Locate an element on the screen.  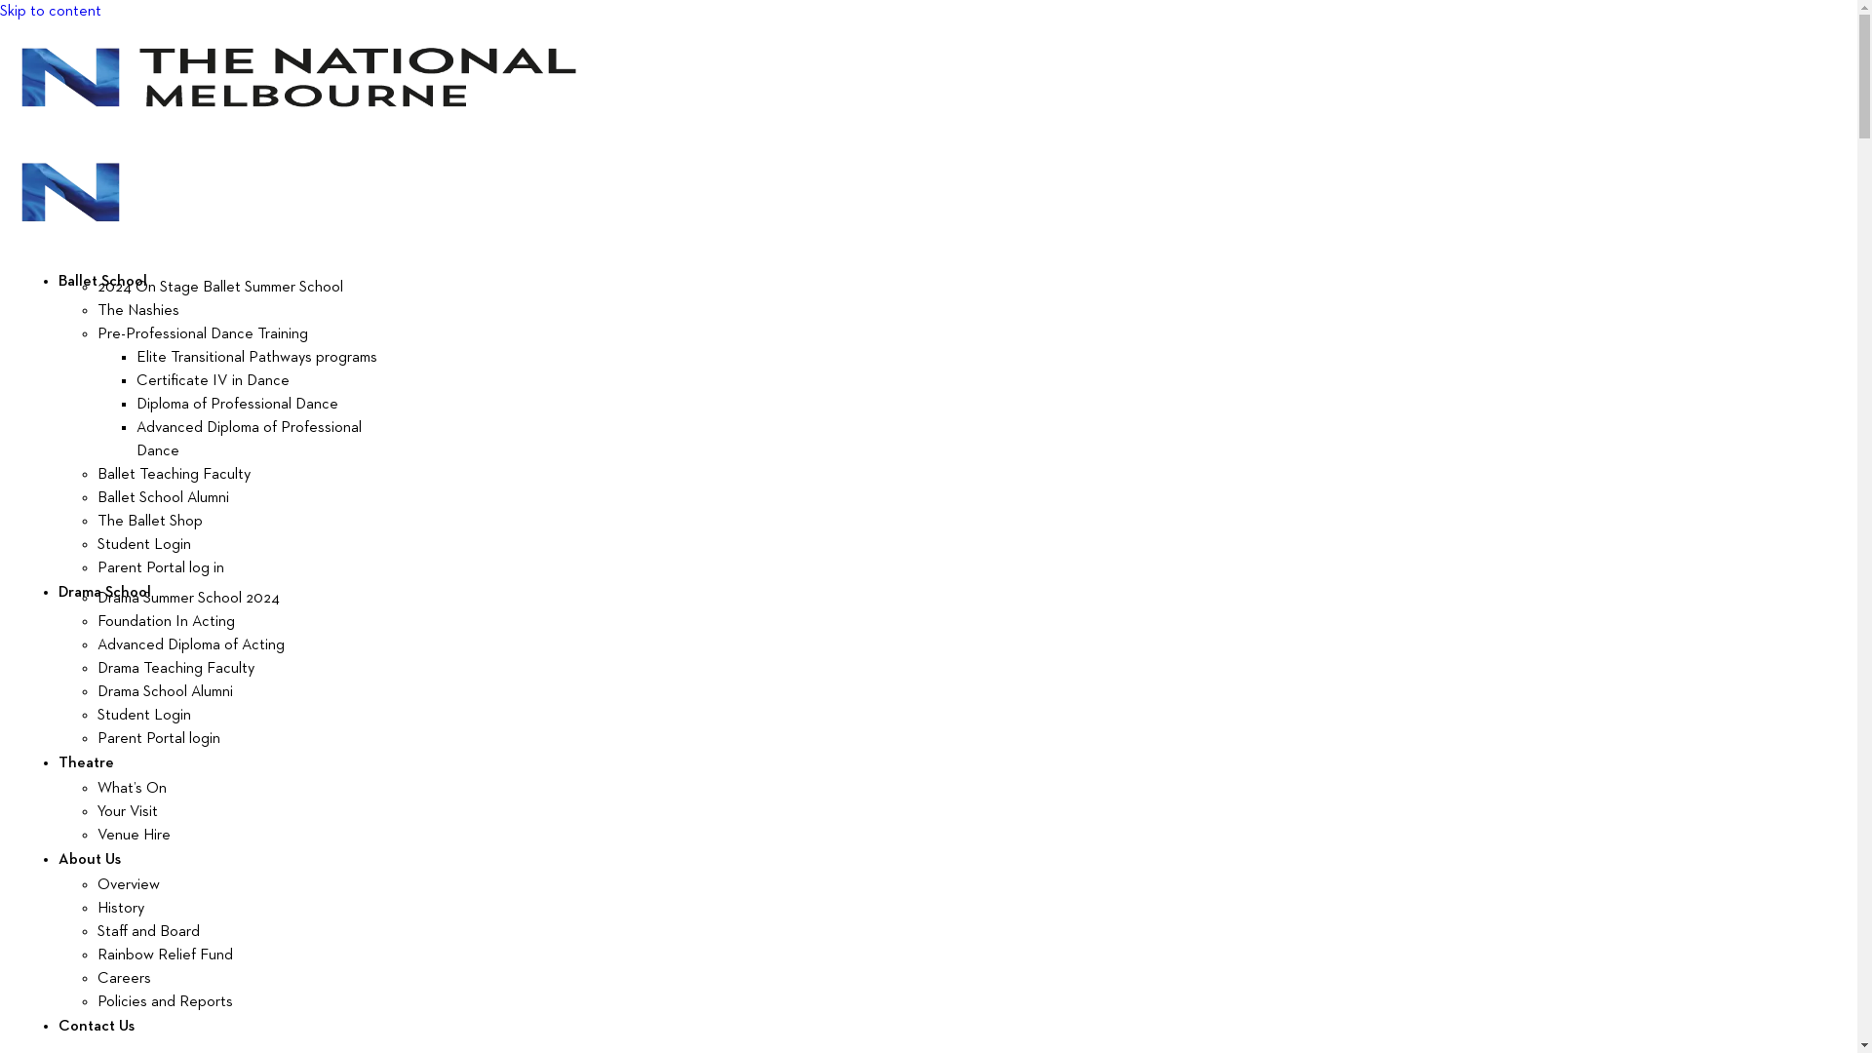
Drama School is located at coordinates (105, 593).